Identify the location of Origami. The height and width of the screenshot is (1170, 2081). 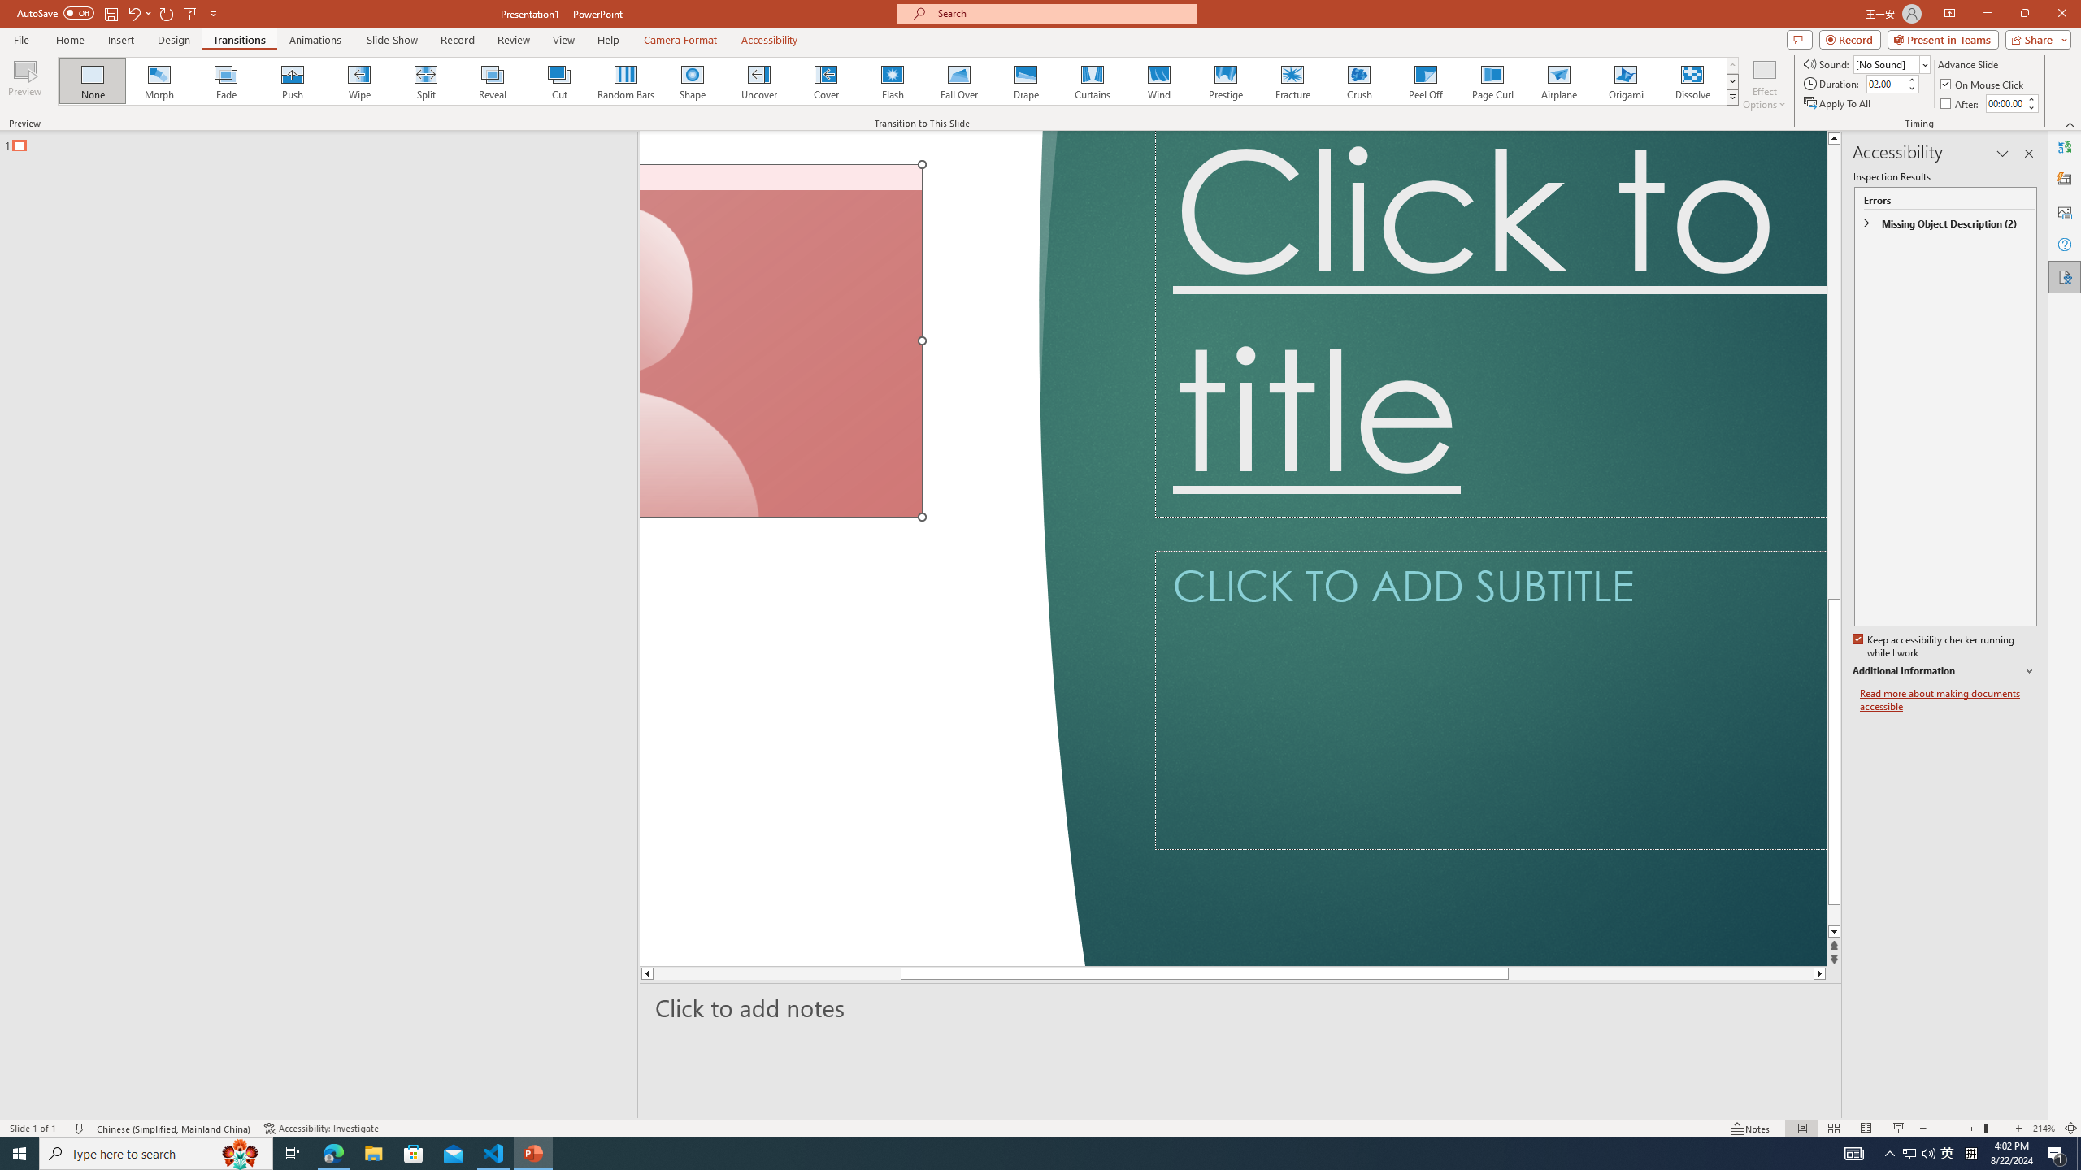
(1625, 81).